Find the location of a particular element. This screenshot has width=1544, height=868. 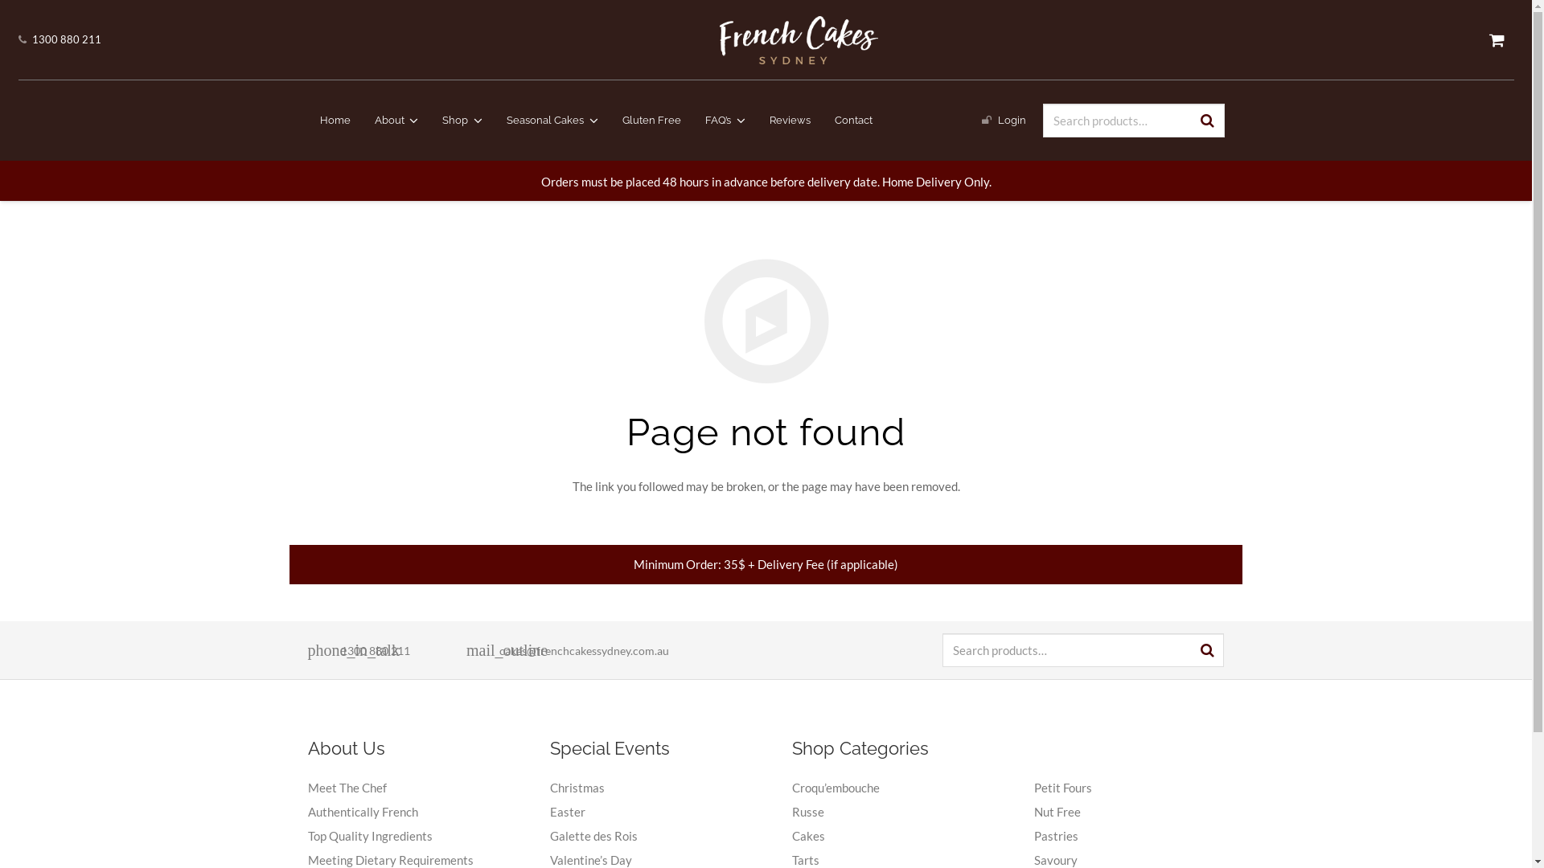

Meet The Chef is located at coordinates (347, 788).